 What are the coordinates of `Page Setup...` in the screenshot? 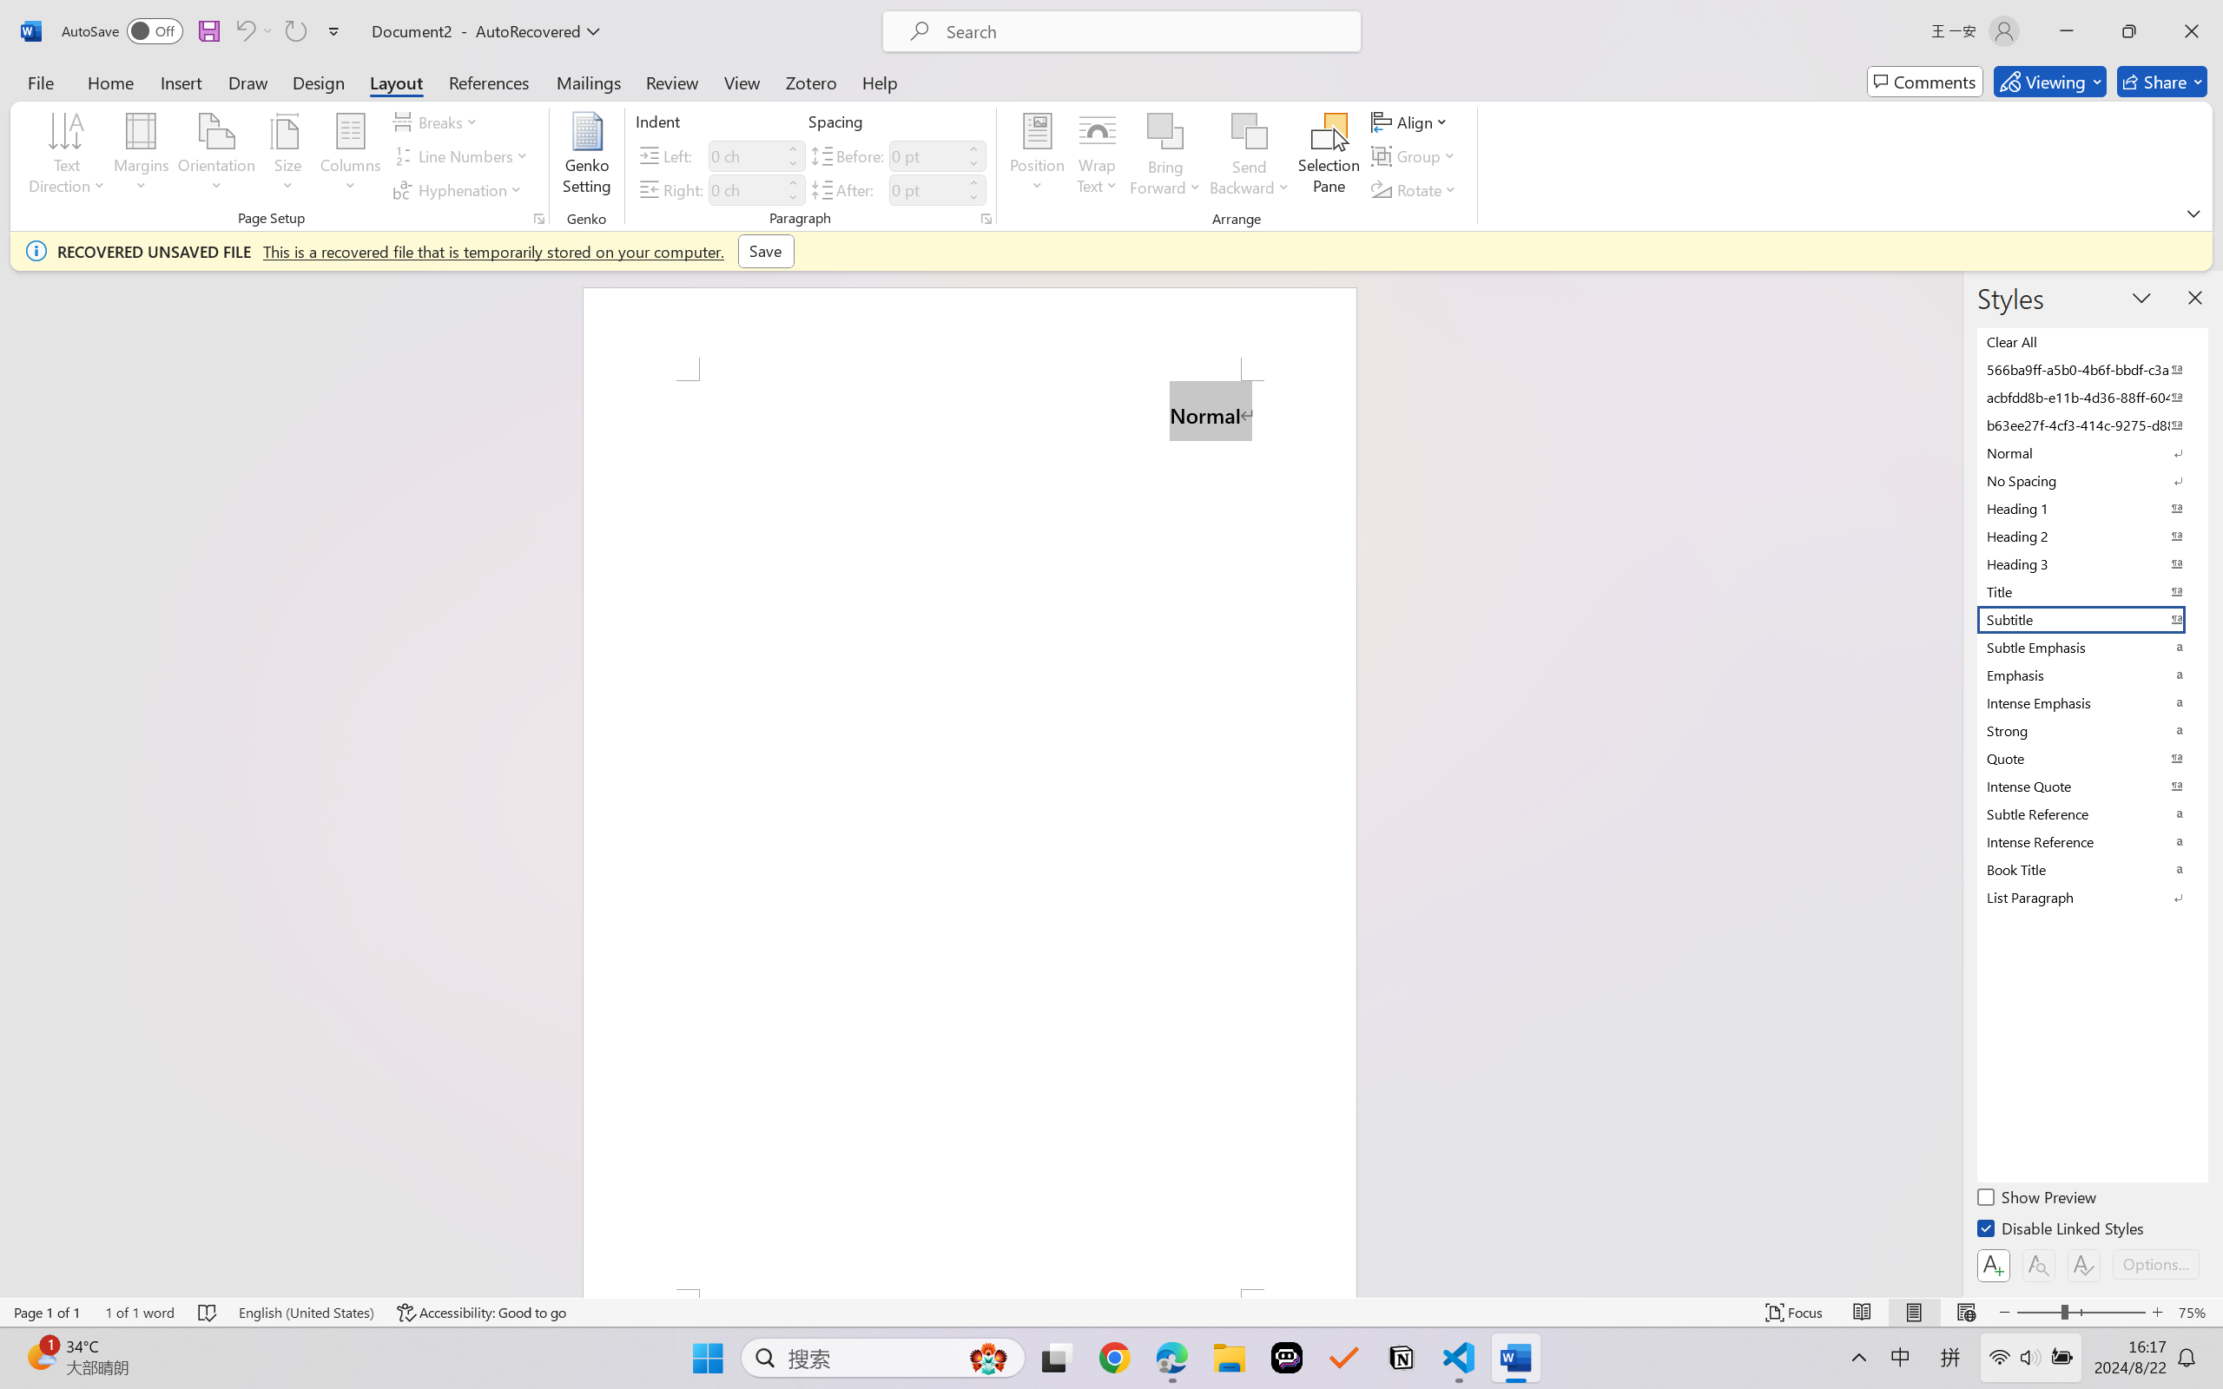 It's located at (538, 219).